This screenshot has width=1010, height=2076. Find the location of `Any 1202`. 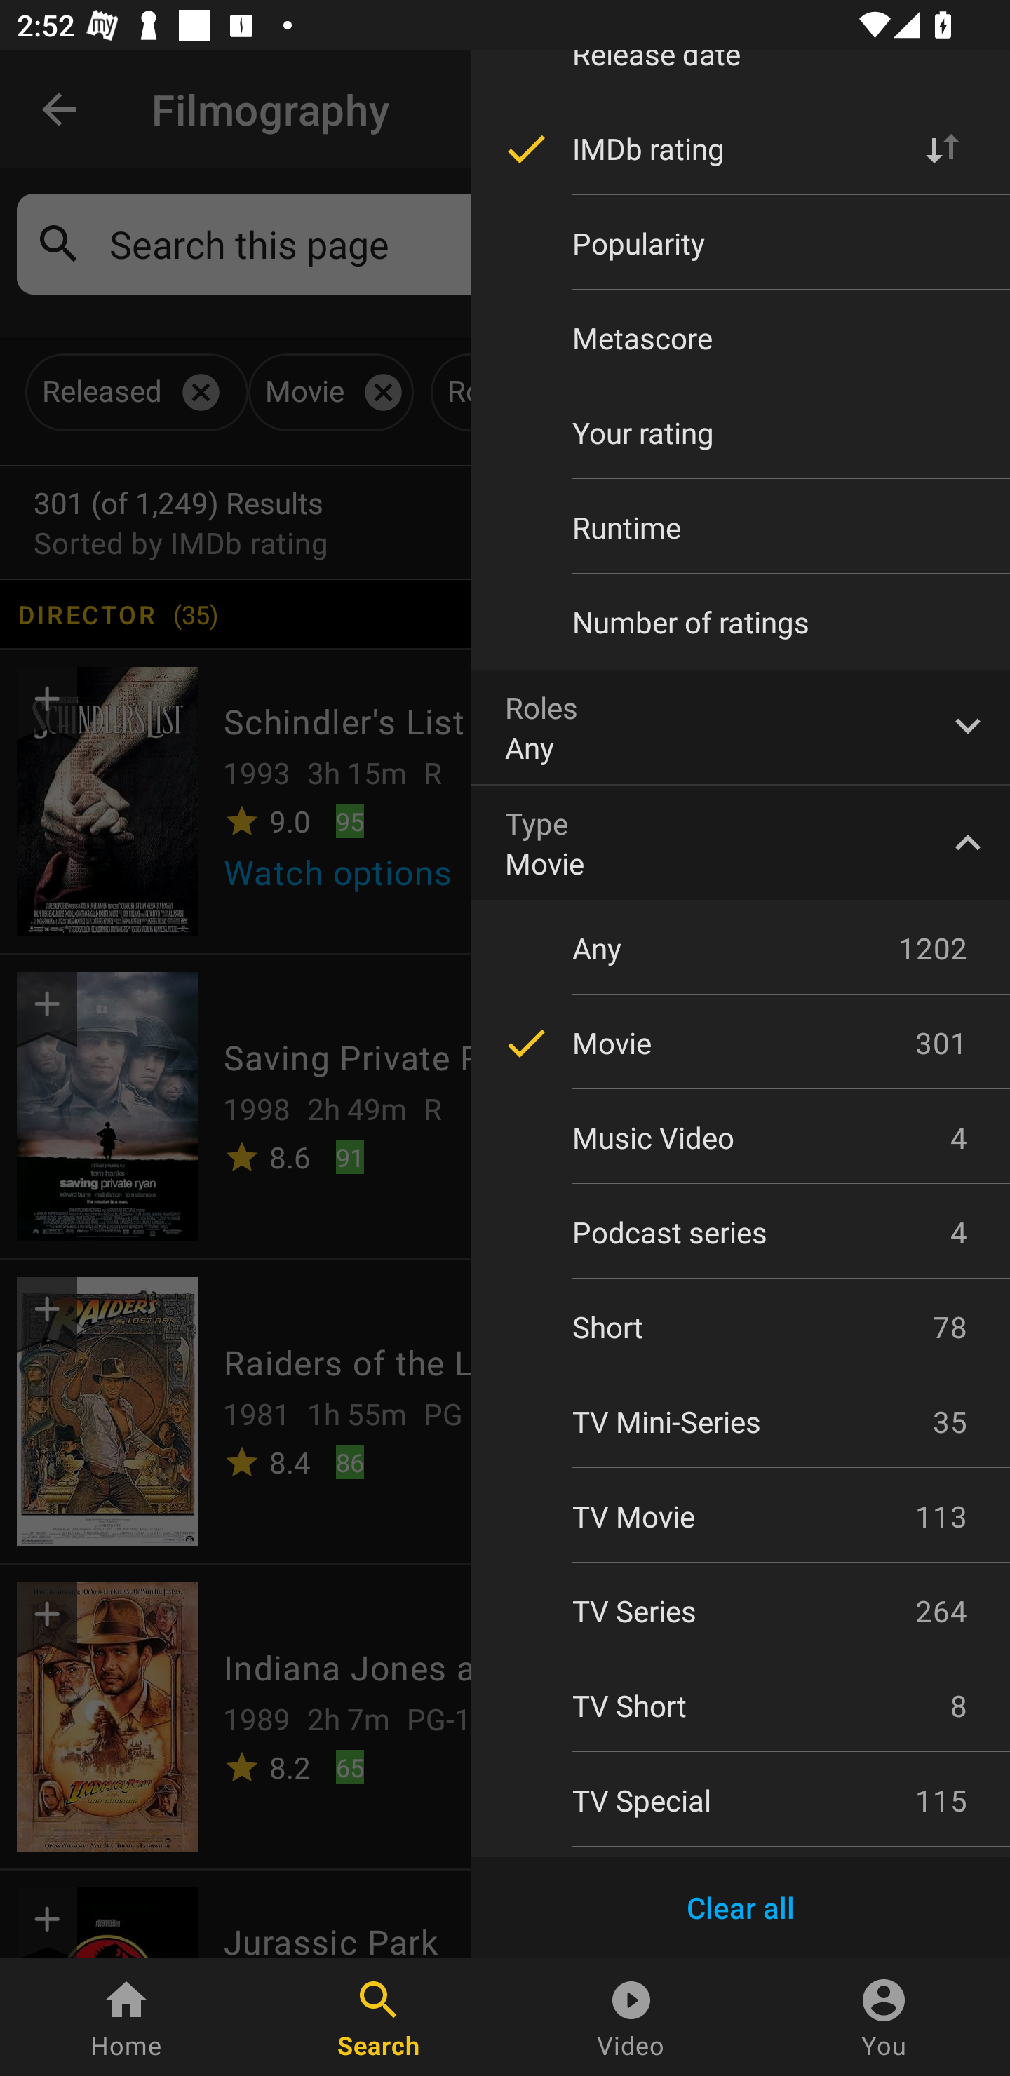

Any 1202 is located at coordinates (741, 947).